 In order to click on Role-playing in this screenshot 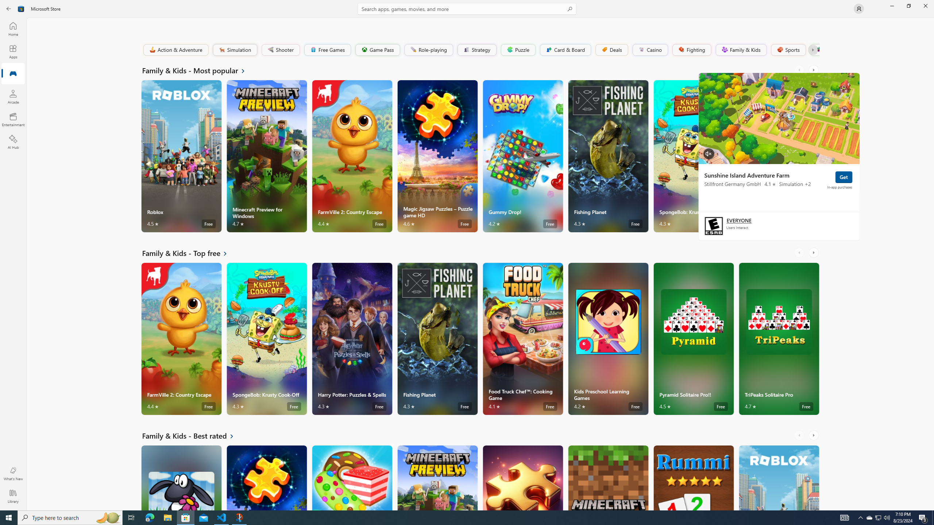, I will do `click(428, 50)`.